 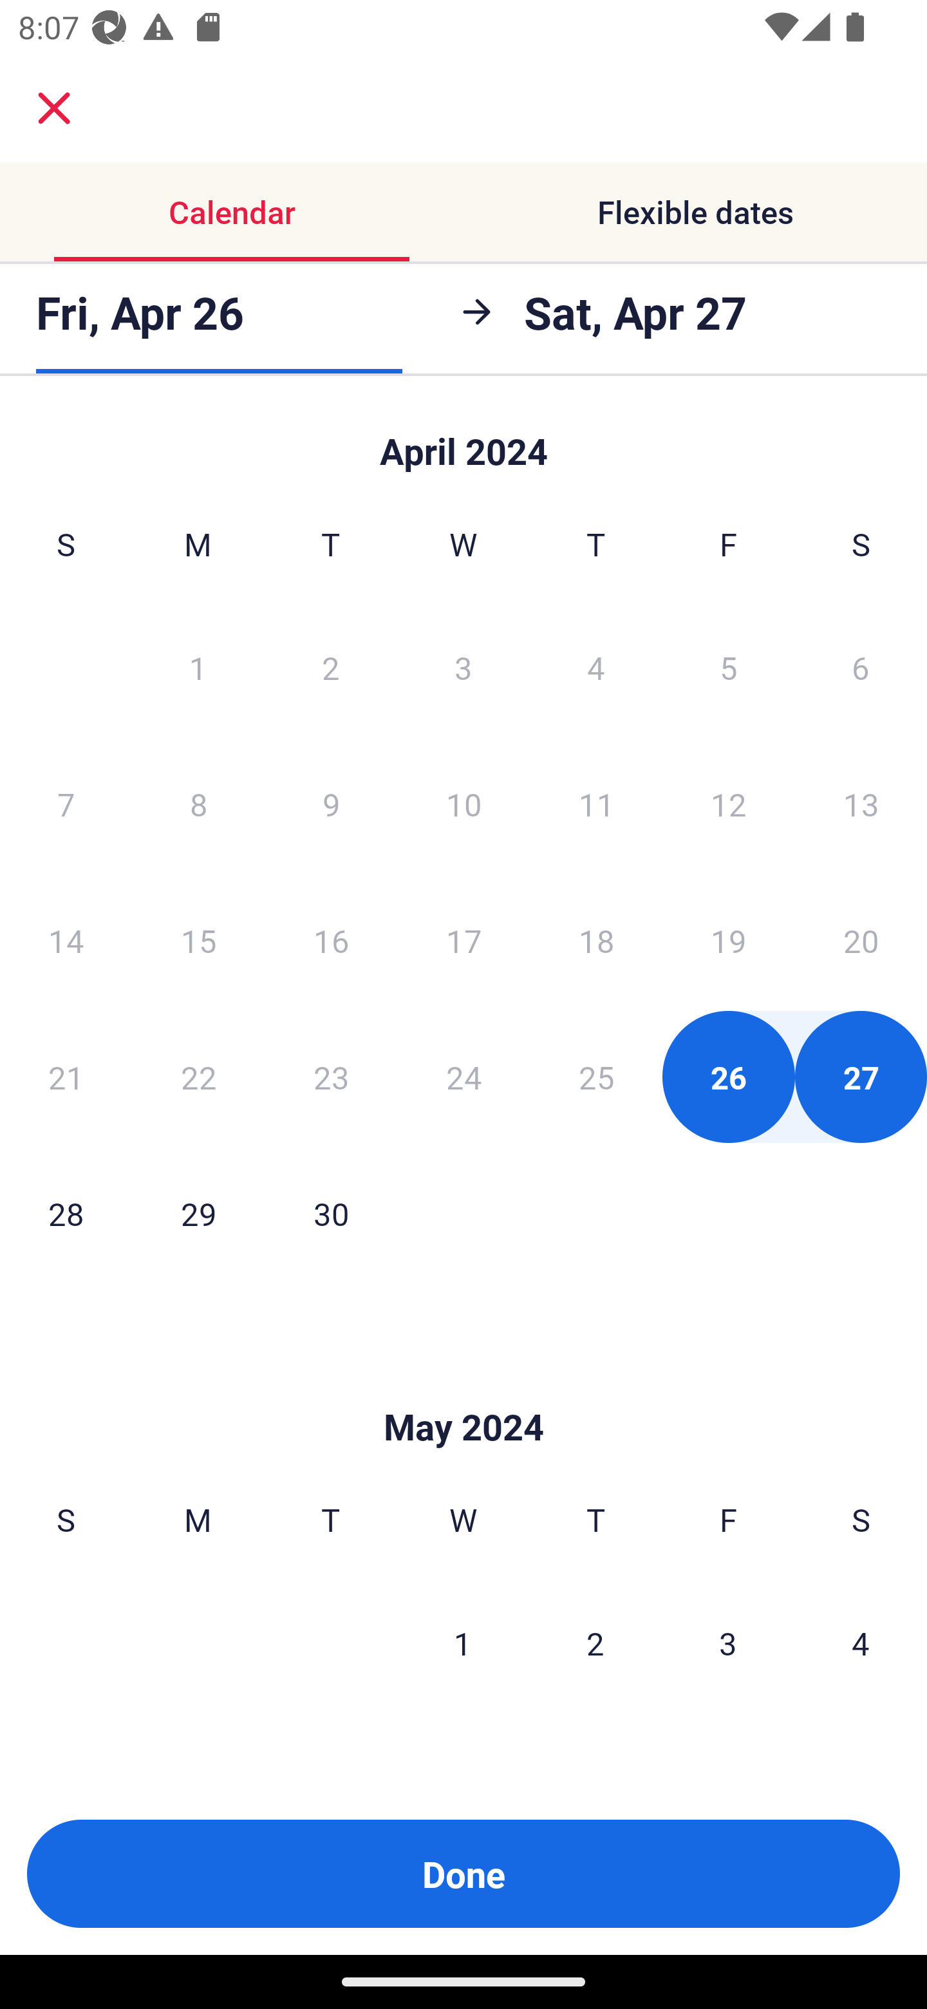 I want to click on 3 Wednesday, April 3, 2024, so click(x=464, y=666).